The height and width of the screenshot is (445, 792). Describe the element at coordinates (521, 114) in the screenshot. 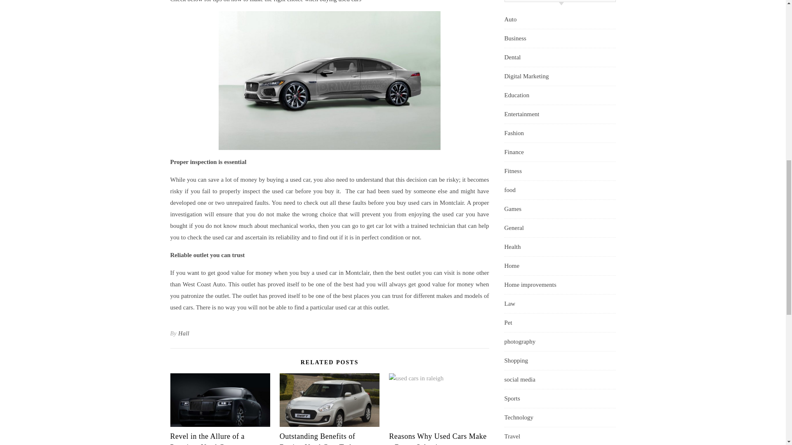

I see `Entertainment` at that location.